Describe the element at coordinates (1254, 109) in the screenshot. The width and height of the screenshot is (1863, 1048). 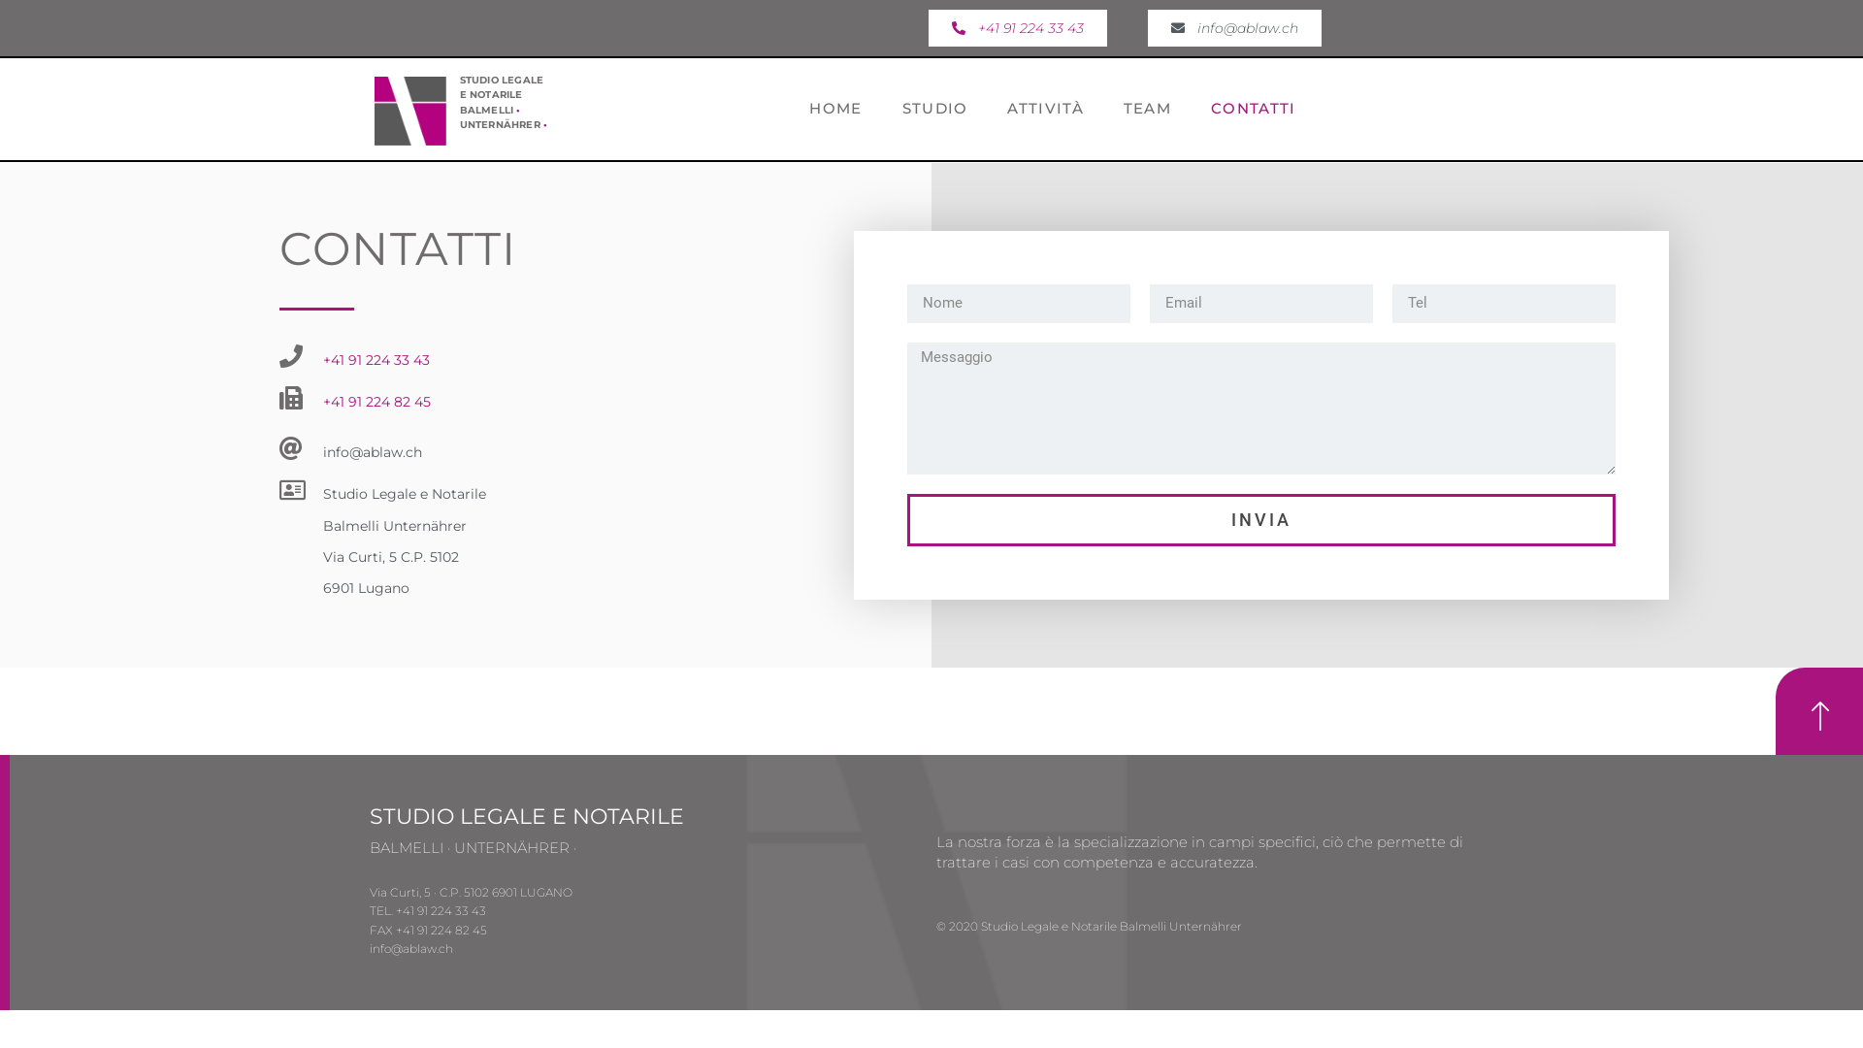
I see `CONTATTI` at that location.